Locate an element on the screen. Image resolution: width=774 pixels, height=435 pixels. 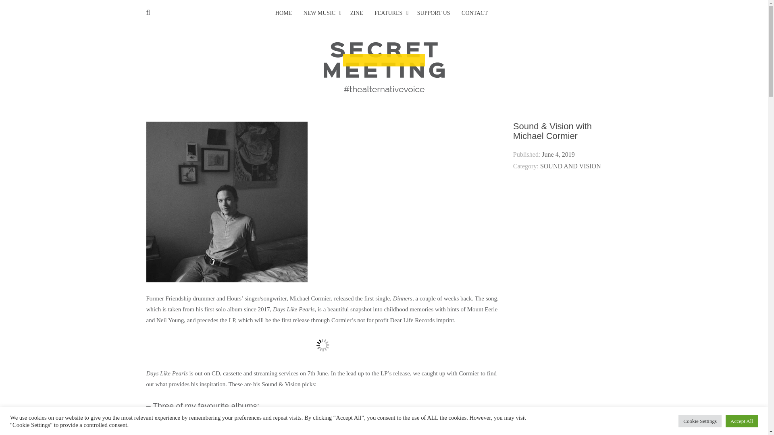
HOME is located at coordinates (283, 13).